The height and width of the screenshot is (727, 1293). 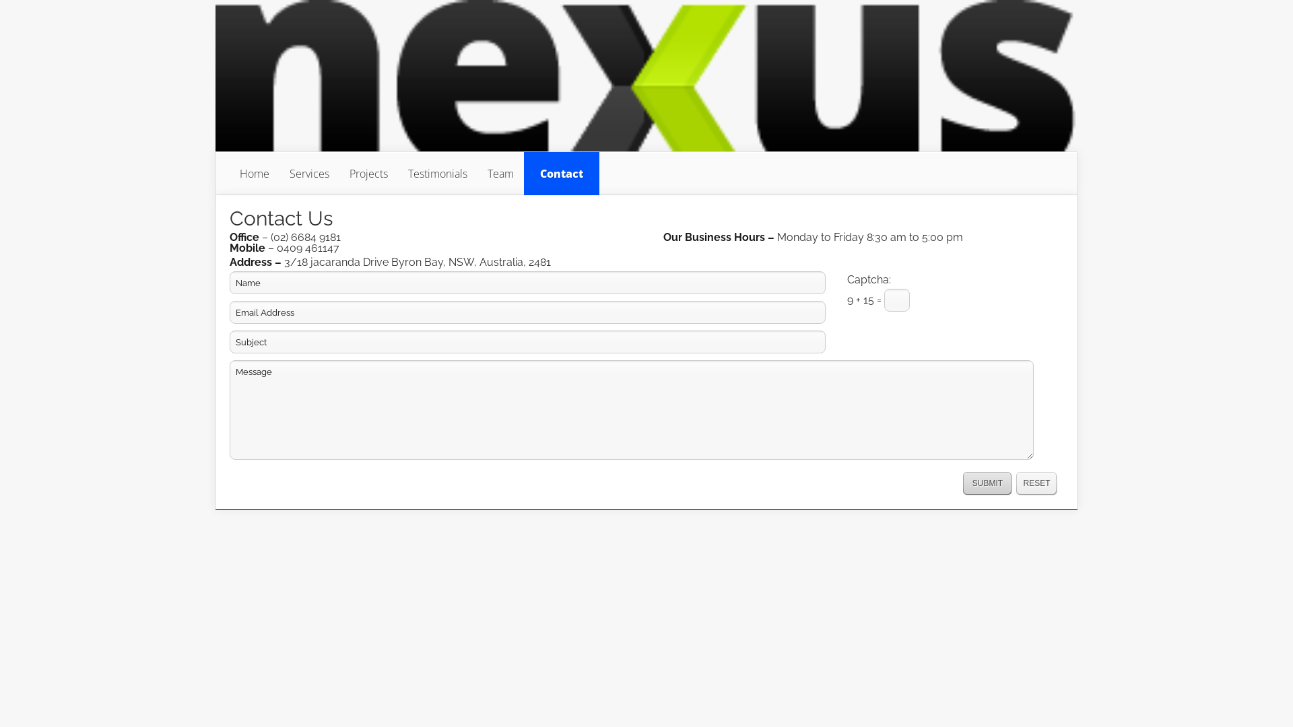 I want to click on Testimonials, so click(x=438, y=174).